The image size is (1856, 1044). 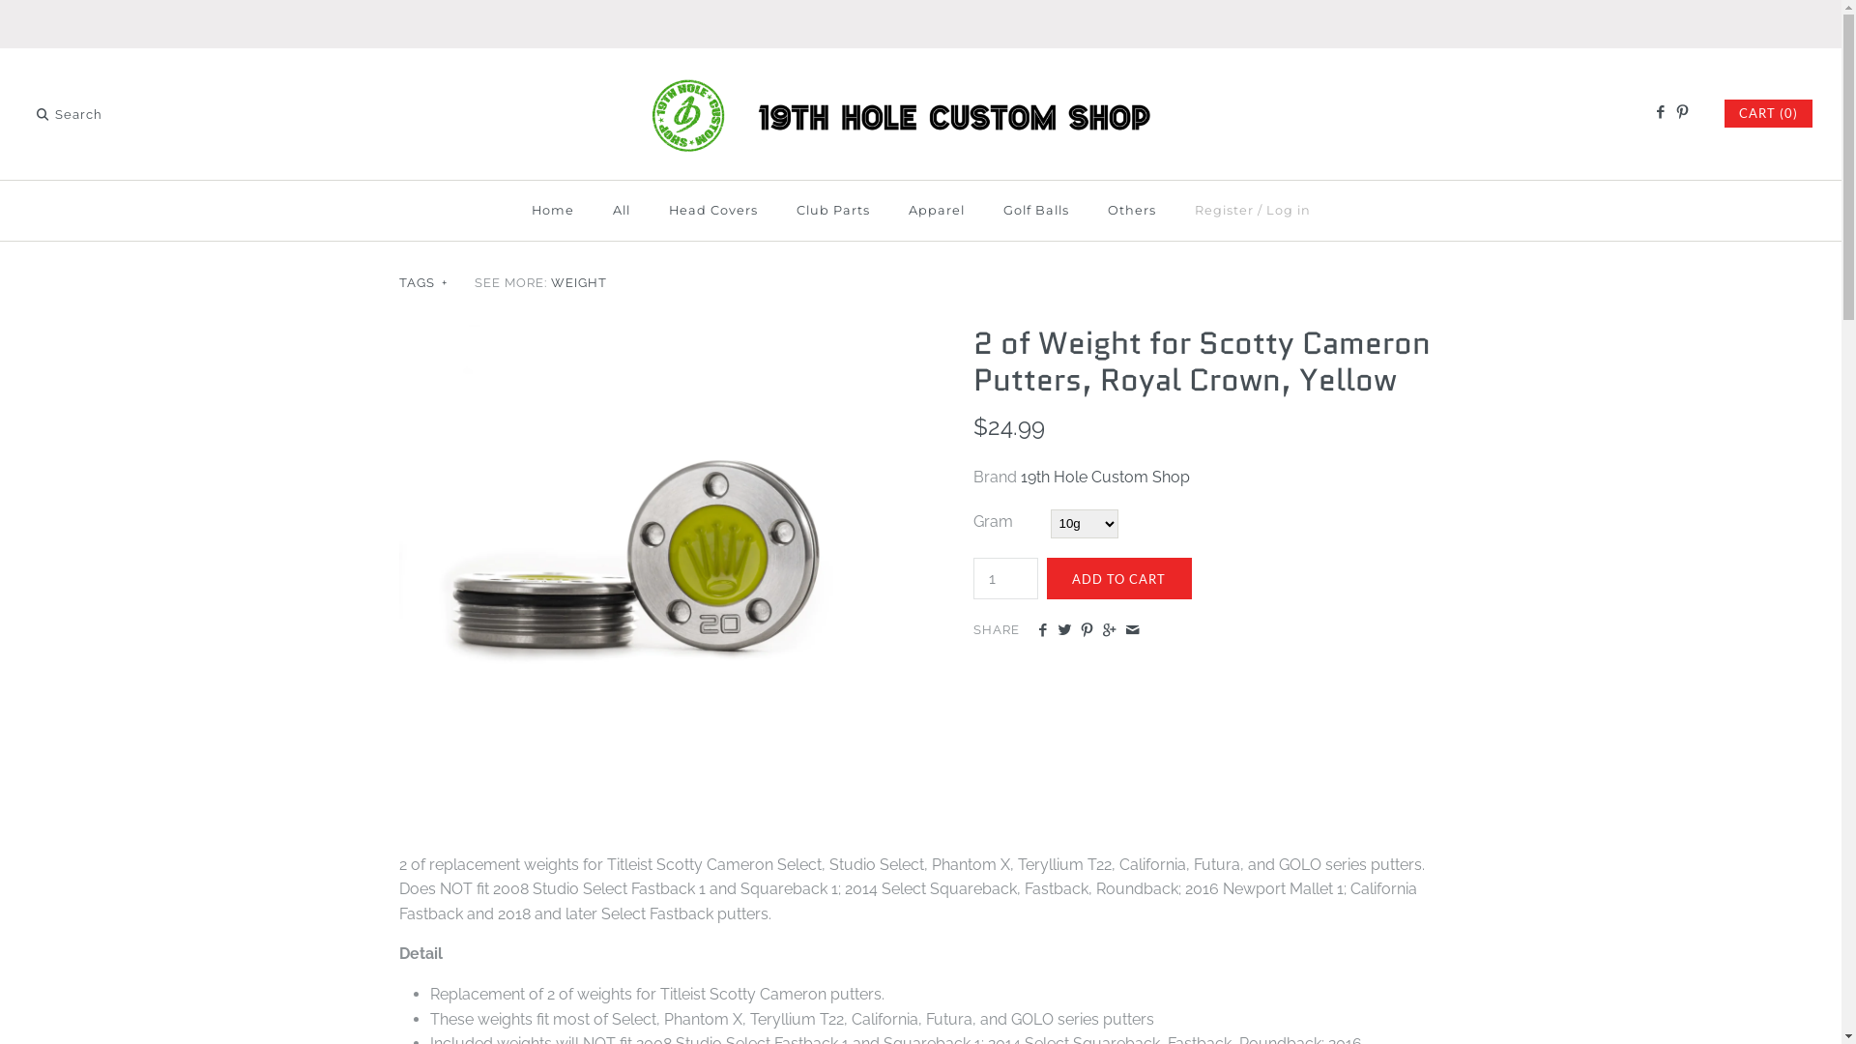 What do you see at coordinates (1036, 211) in the screenshot?
I see `Golf Balls` at bounding box center [1036, 211].